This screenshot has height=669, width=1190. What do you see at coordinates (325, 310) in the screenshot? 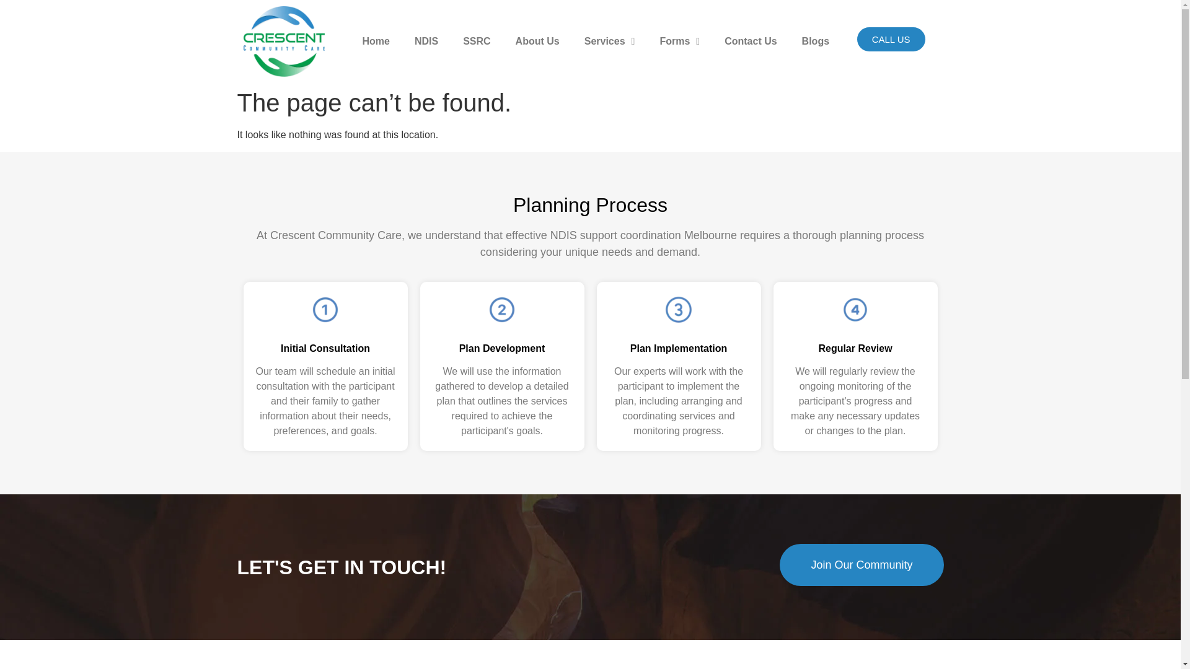
I see `1` at bounding box center [325, 310].